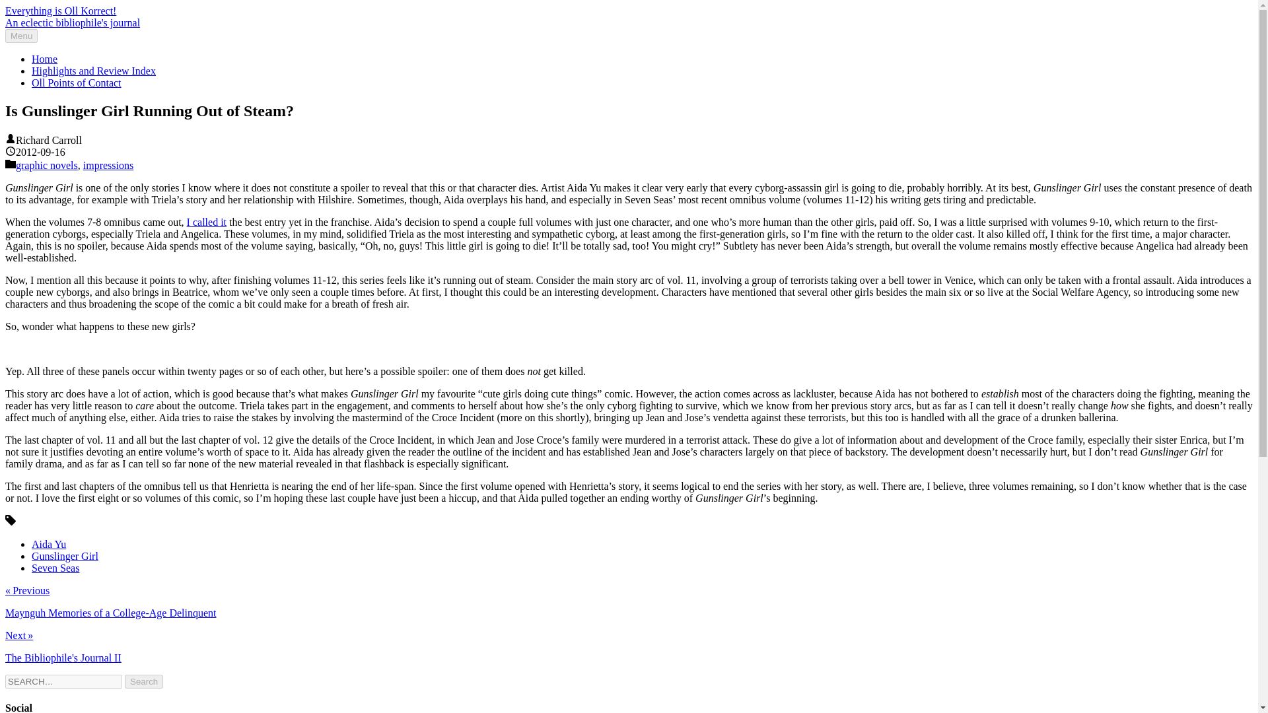 This screenshot has height=713, width=1268. Describe the element at coordinates (144, 681) in the screenshot. I see `Search` at that location.